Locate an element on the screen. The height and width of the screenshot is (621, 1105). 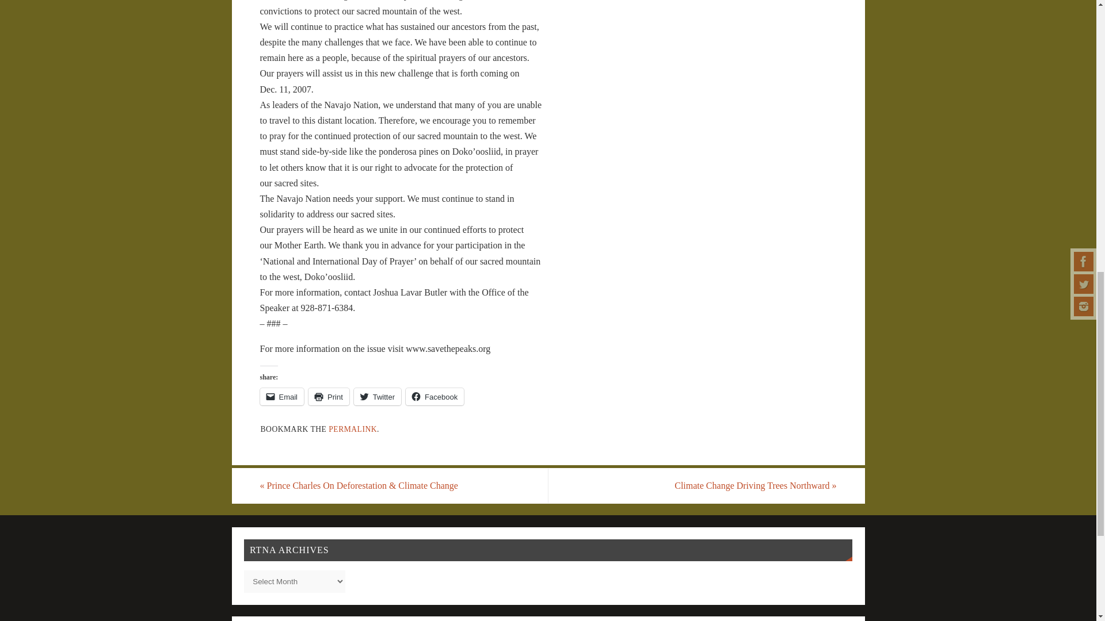
Click to email a link to a friend is located at coordinates (282, 397).